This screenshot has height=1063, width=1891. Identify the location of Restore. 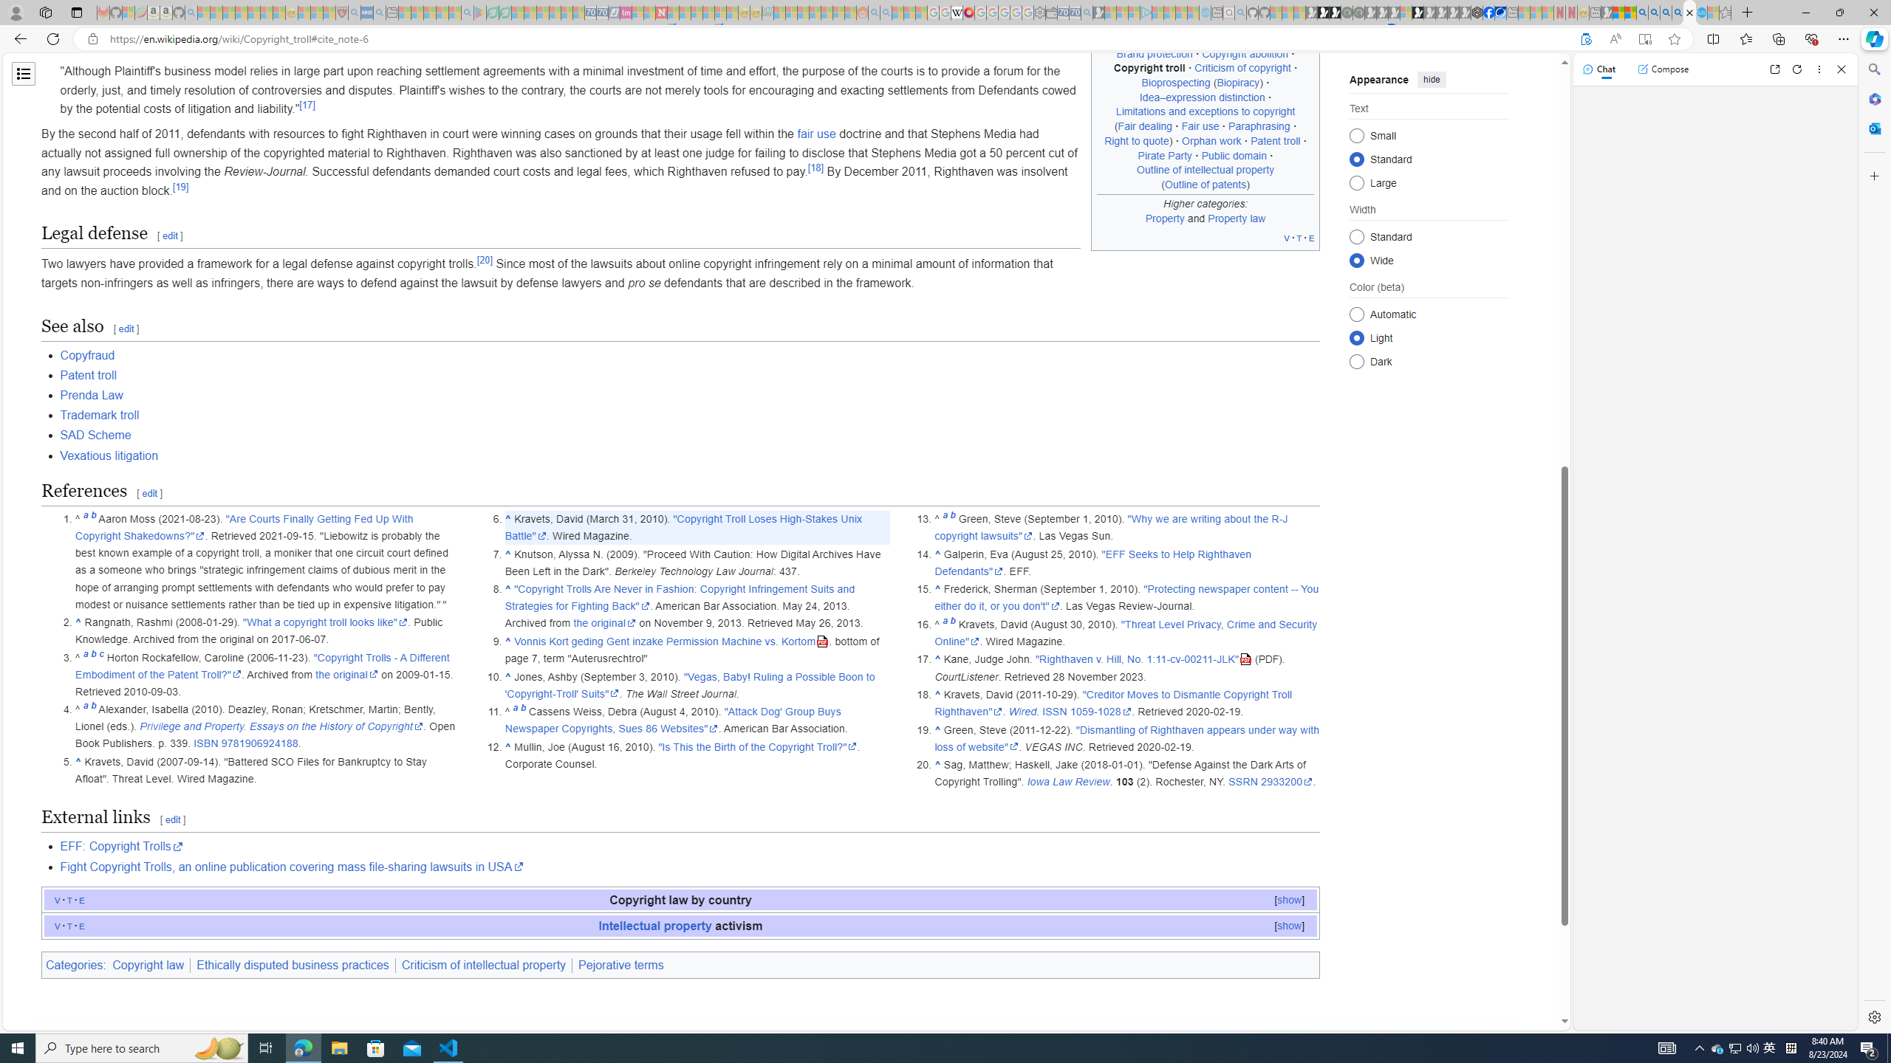
(1839, 13).